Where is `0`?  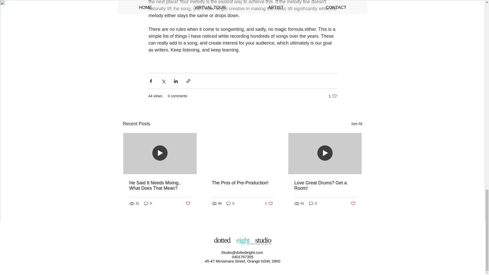 0 is located at coordinates (230, 203).